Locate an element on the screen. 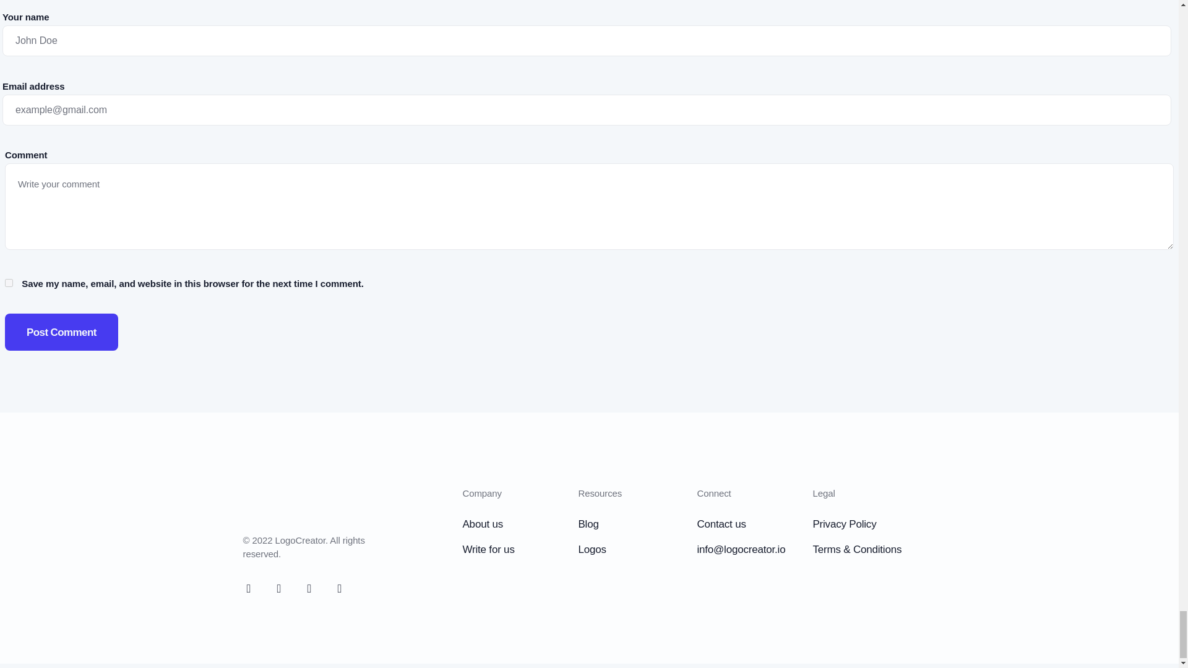 The image size is (1188, 668). yes is located at coordinates (9, 283).